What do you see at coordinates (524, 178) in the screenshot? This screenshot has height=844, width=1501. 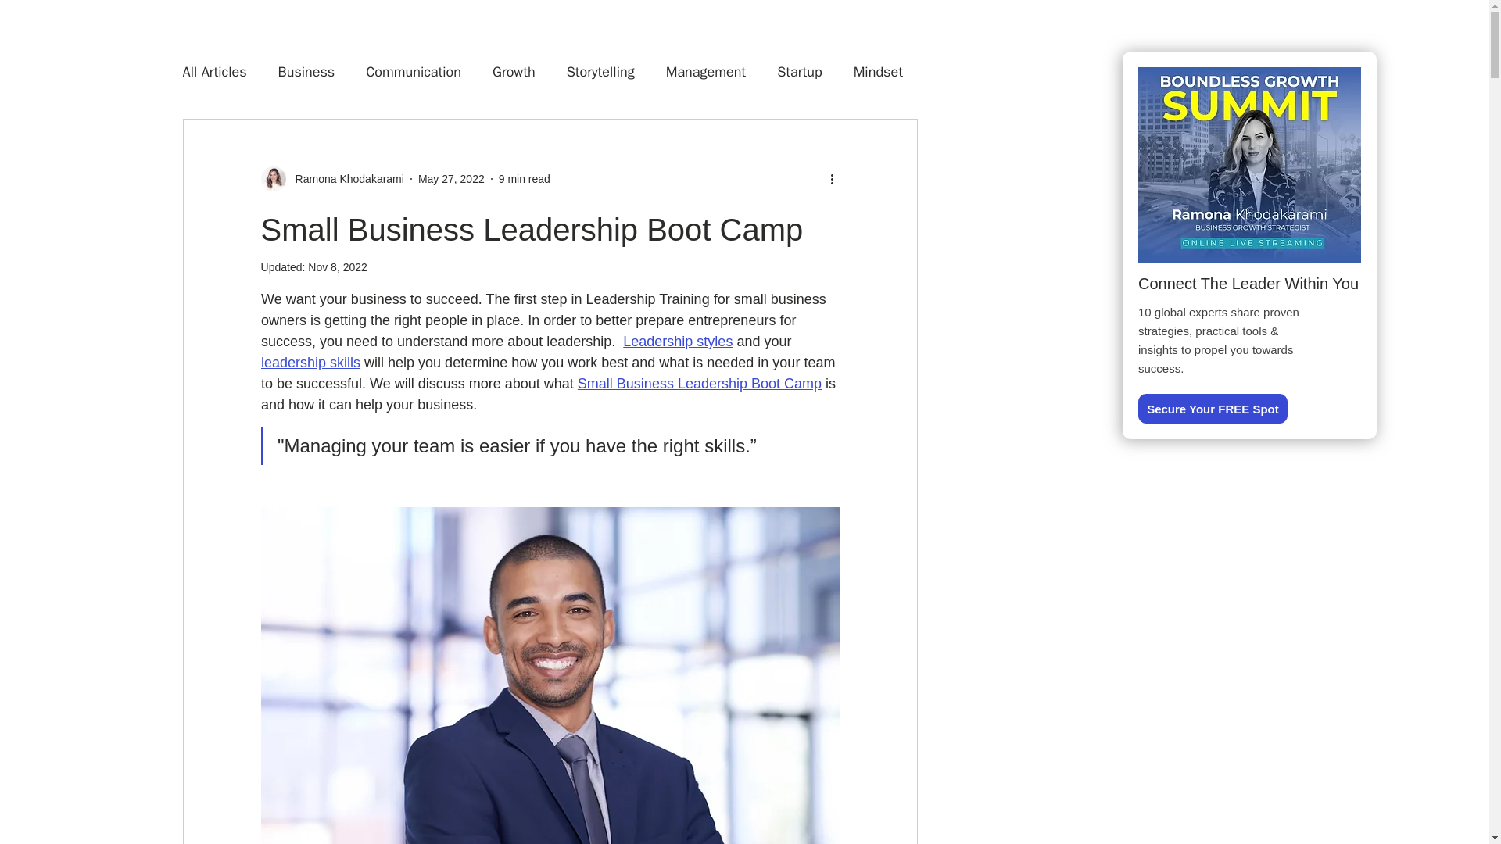 I see `9 min read` at bounding box center [524, 178].